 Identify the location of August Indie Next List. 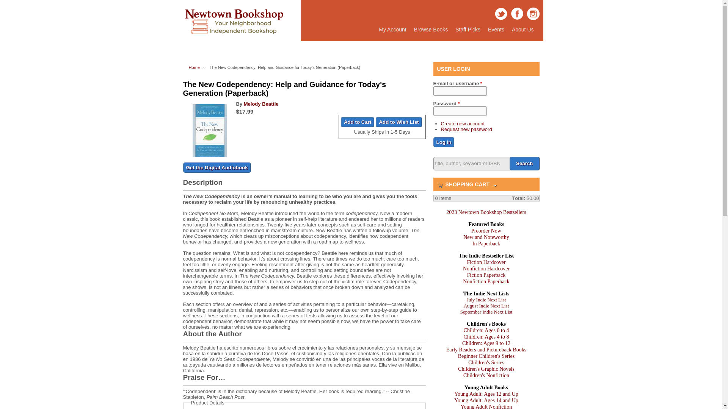
(486, 306).